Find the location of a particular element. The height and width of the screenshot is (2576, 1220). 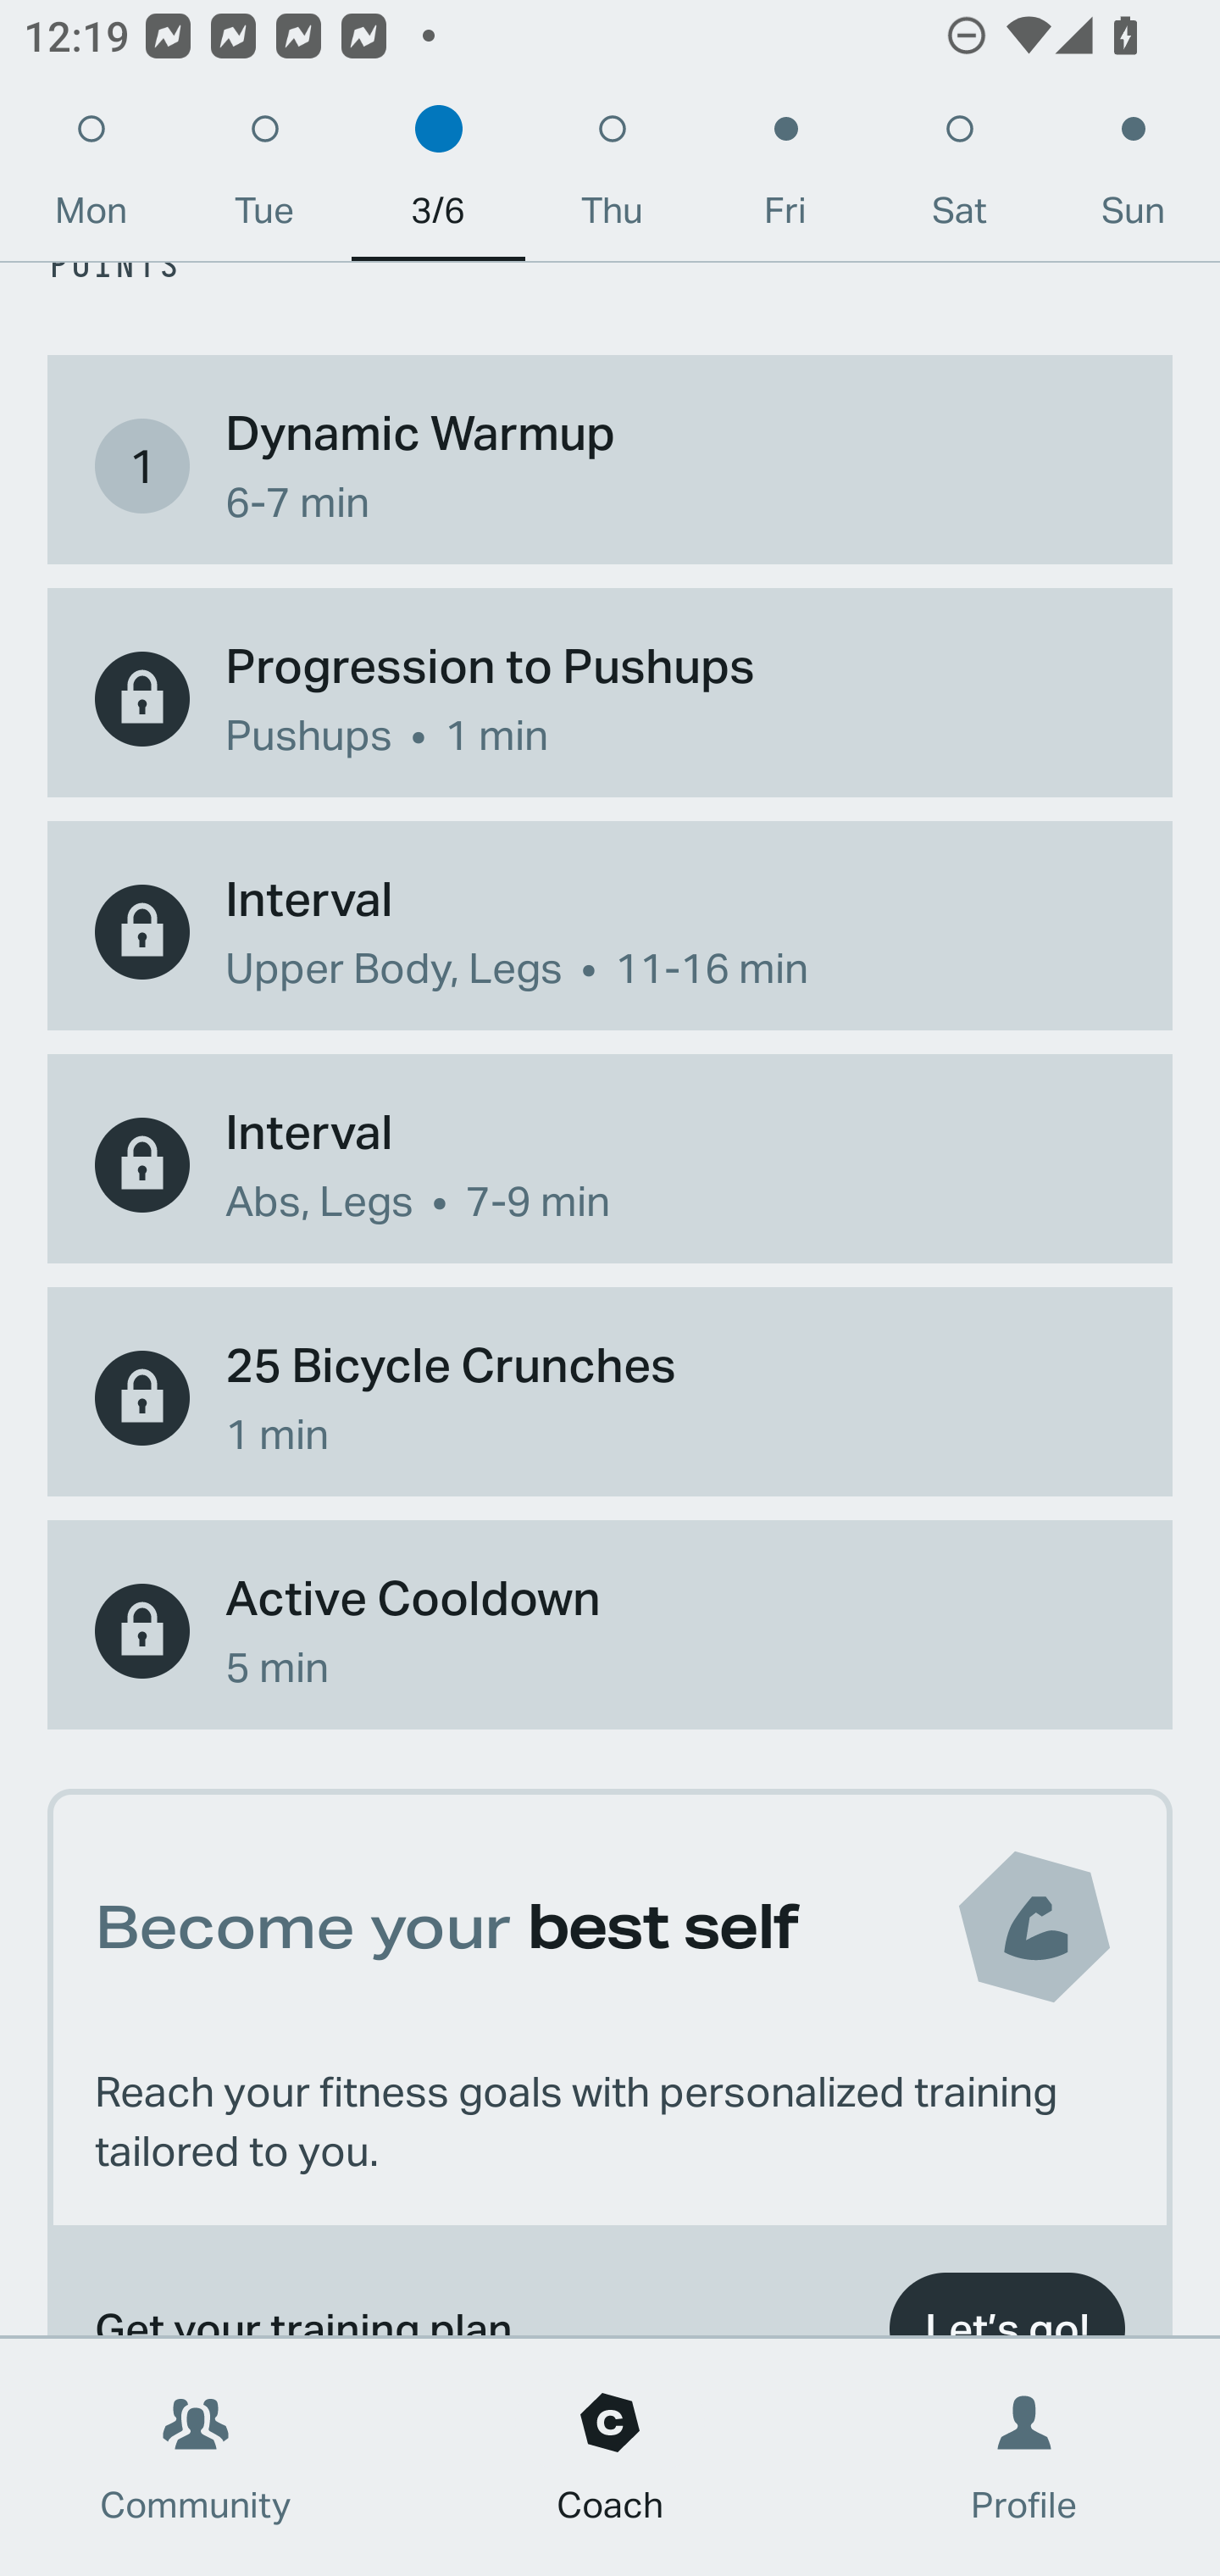

Interval Abs, Legs  •  7-9 min is located at coordinates (610, 1166).